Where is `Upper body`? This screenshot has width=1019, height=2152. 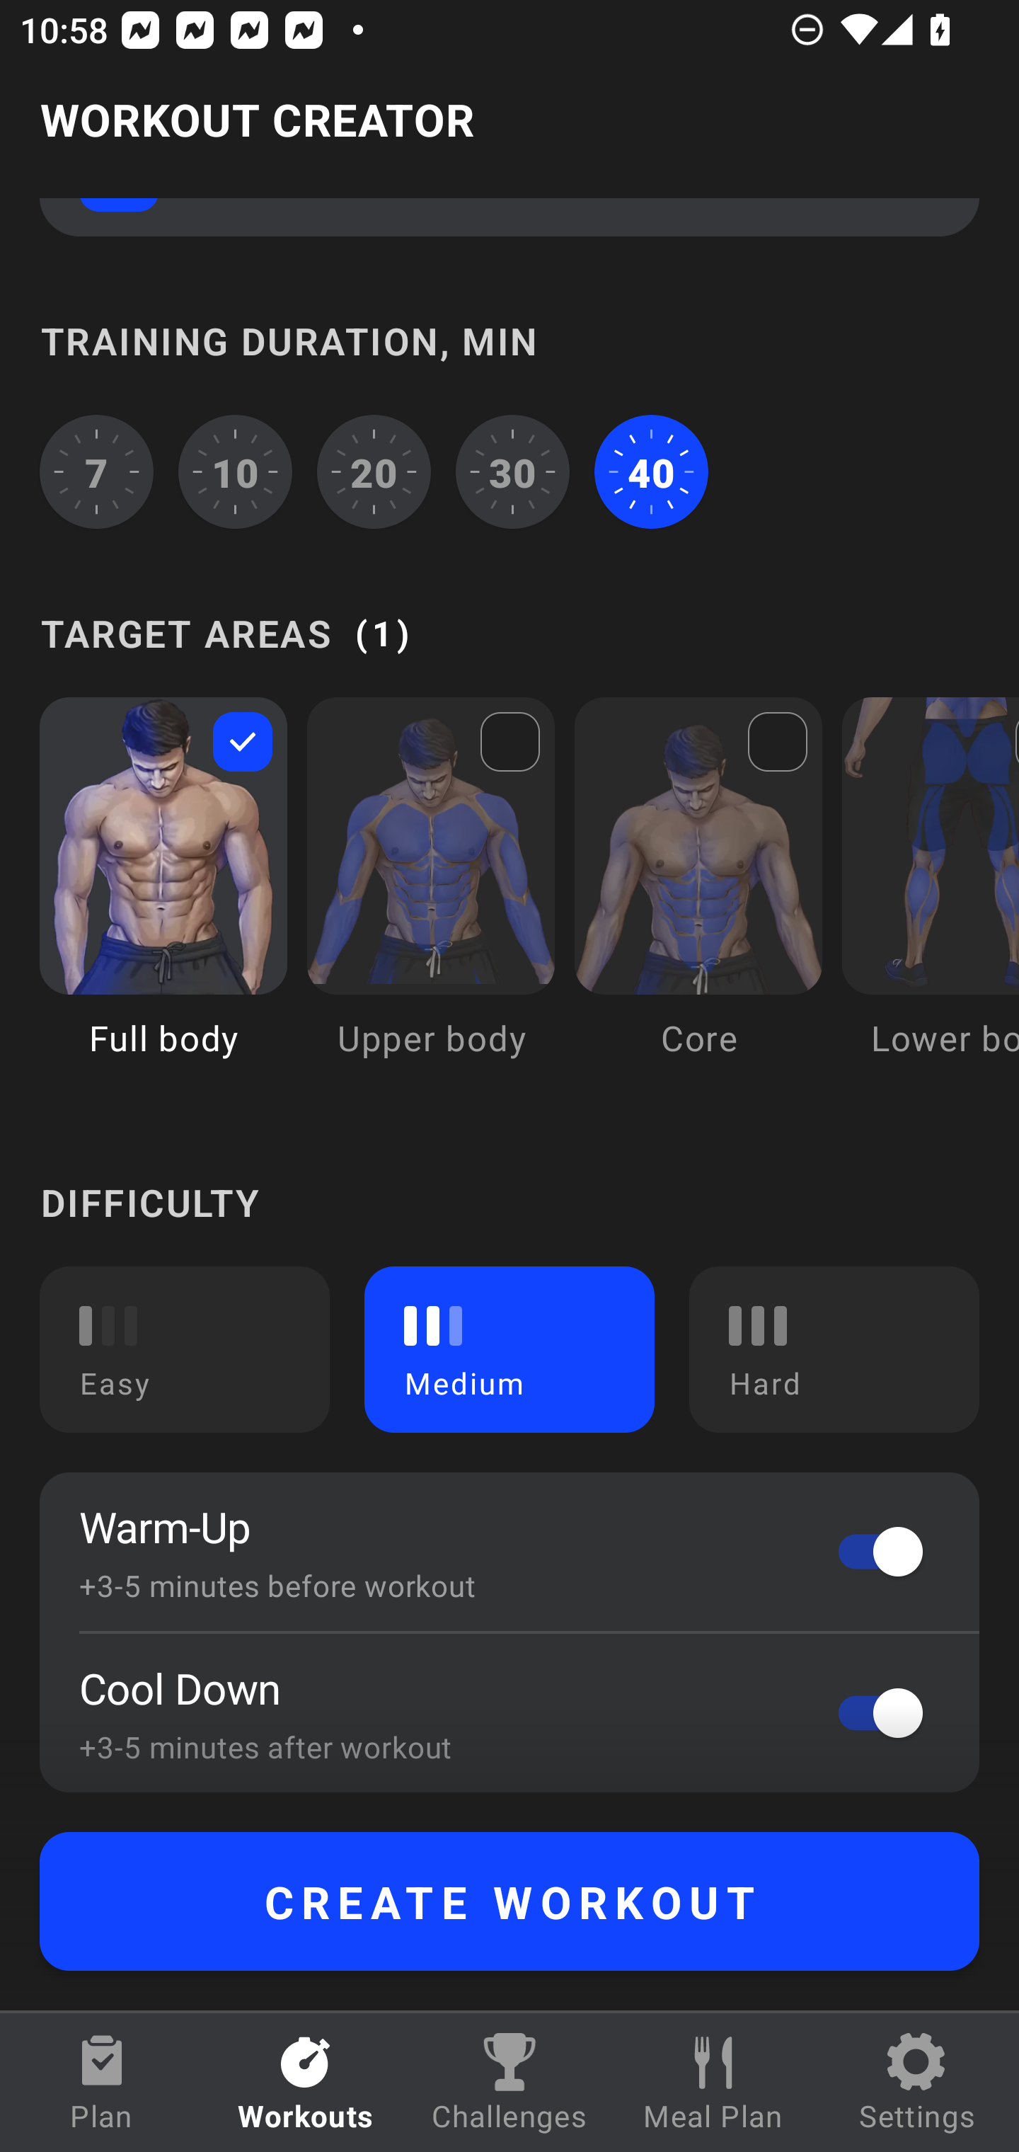
Upper body is located at coordinates (430, 897).